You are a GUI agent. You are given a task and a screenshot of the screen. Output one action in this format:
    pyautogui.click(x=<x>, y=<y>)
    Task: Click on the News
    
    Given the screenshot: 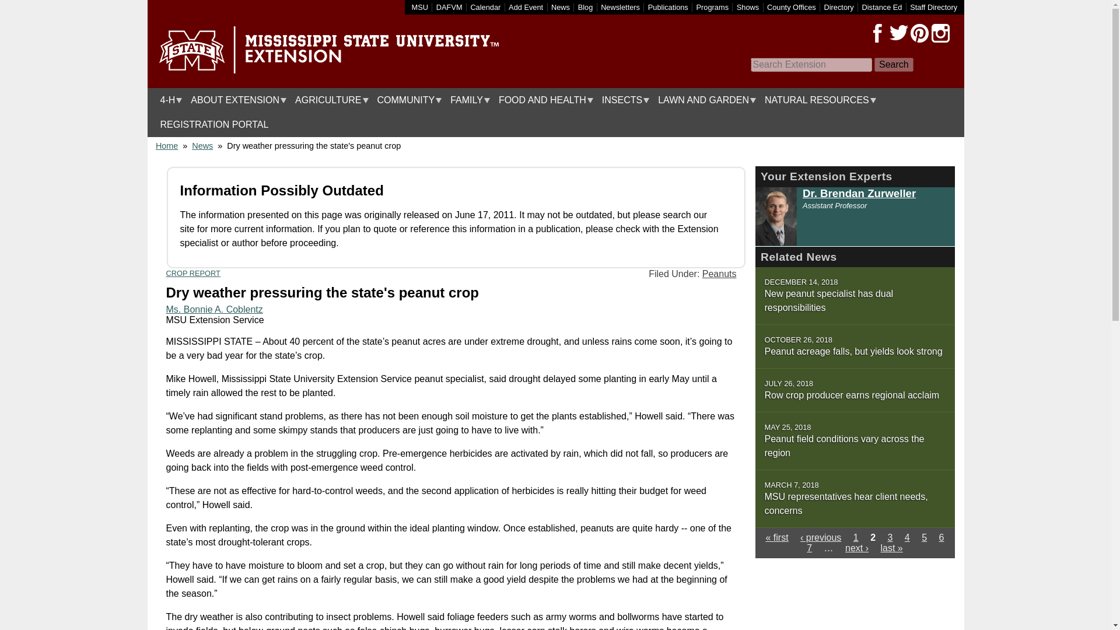 What is the action you would take?
    pyautogui.click(x=560, y=7)
    